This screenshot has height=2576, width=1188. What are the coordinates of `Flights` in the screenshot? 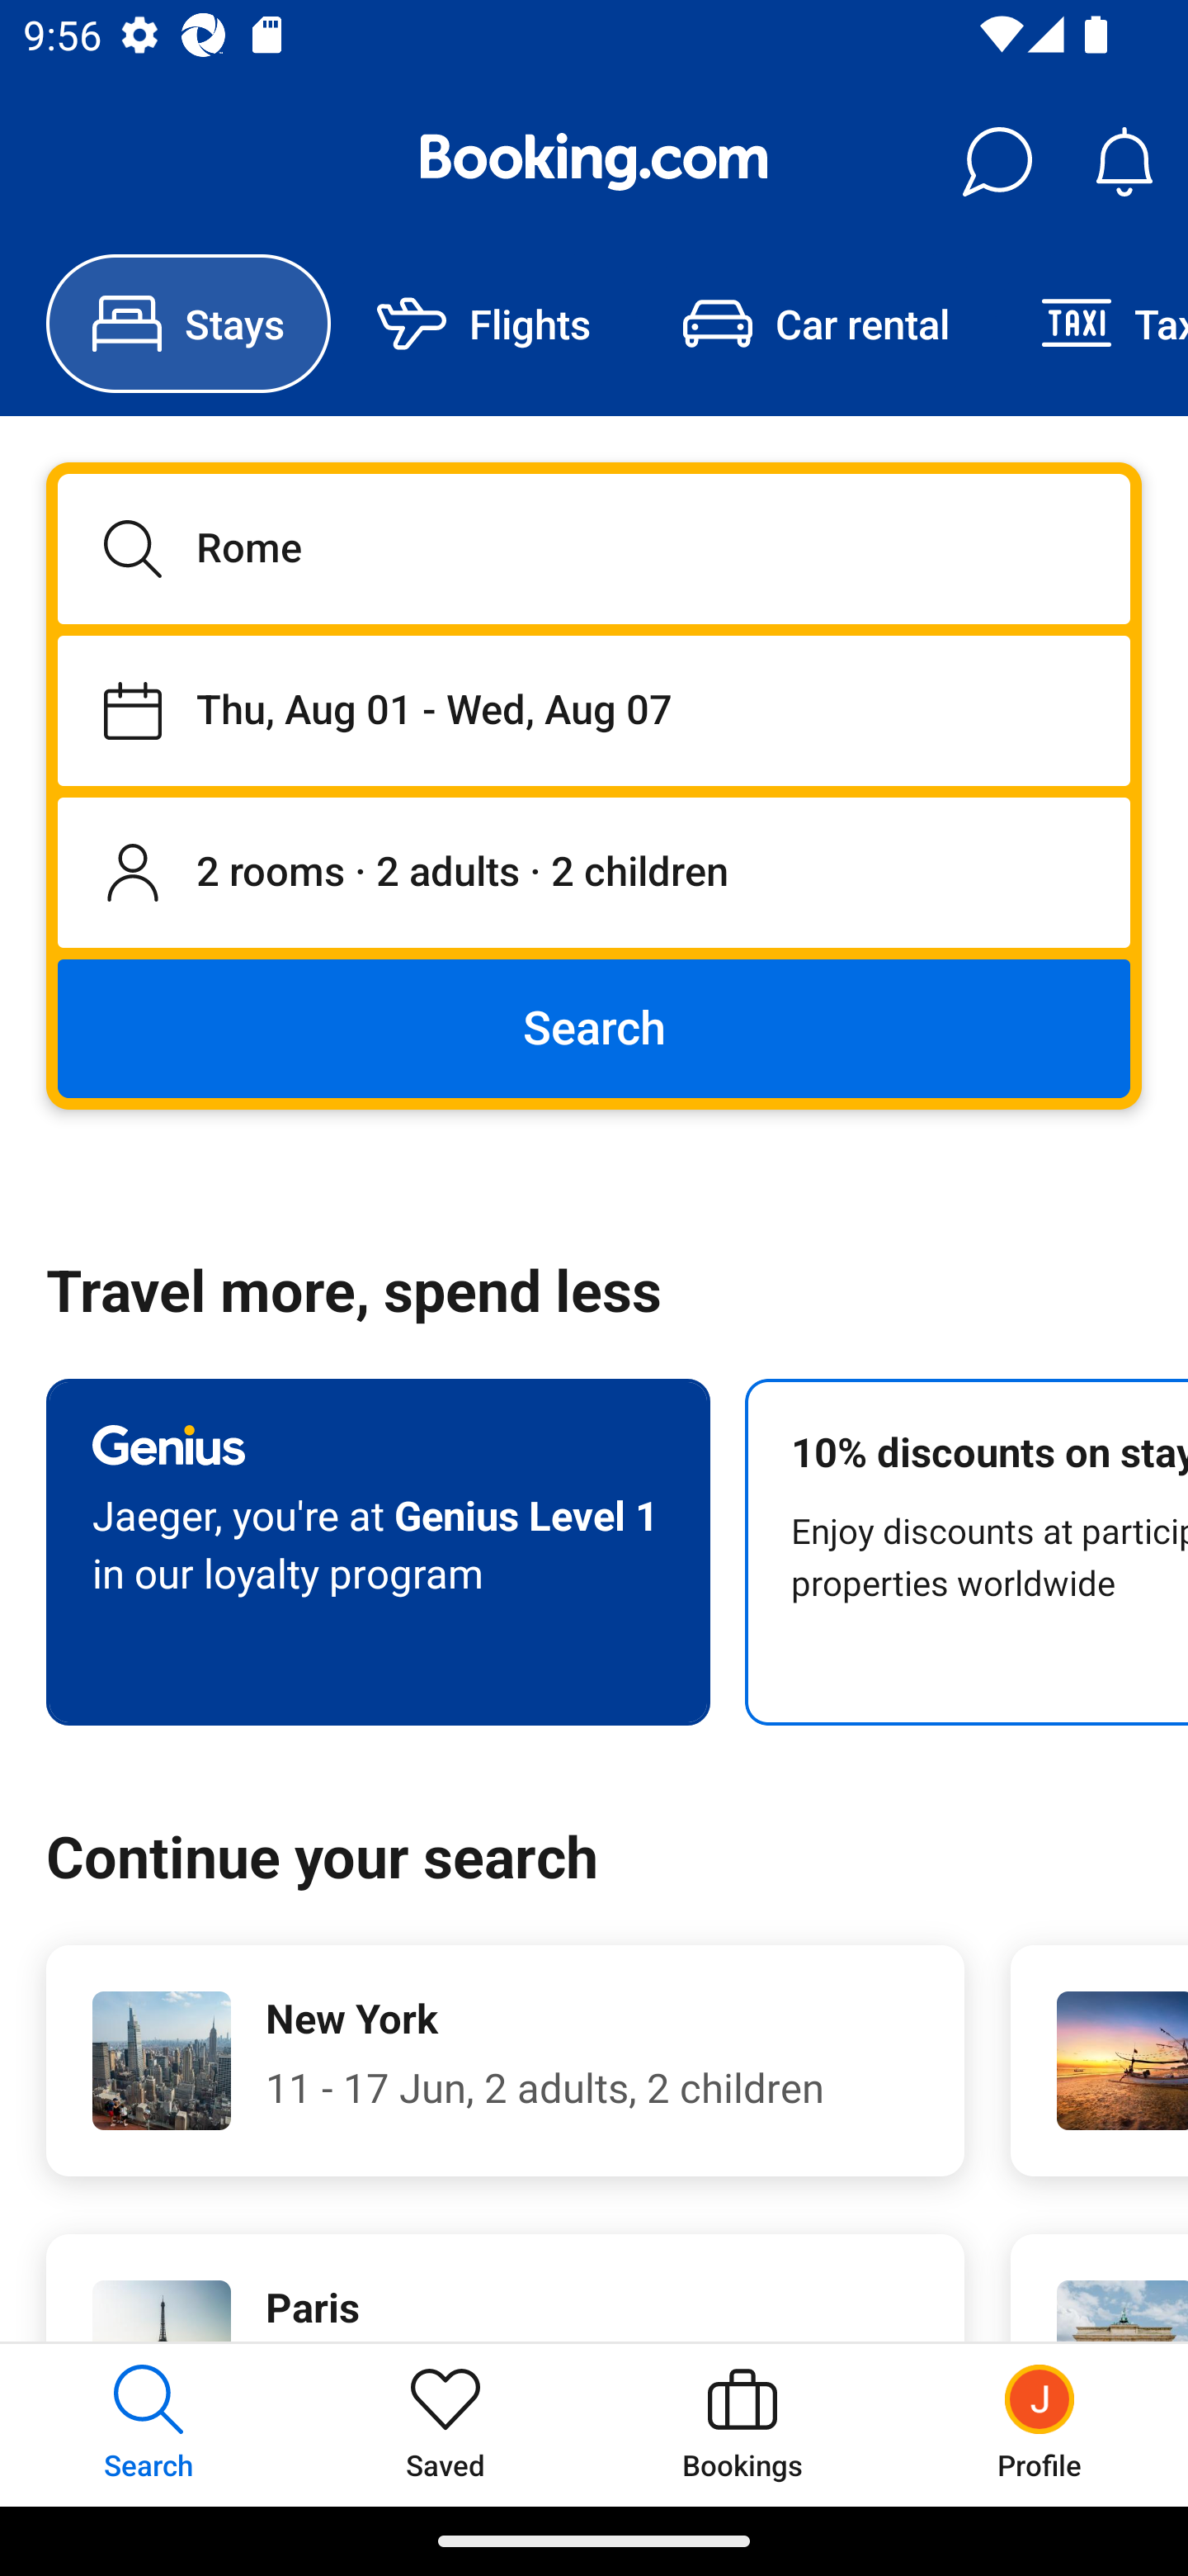 It's located at (483, 324).